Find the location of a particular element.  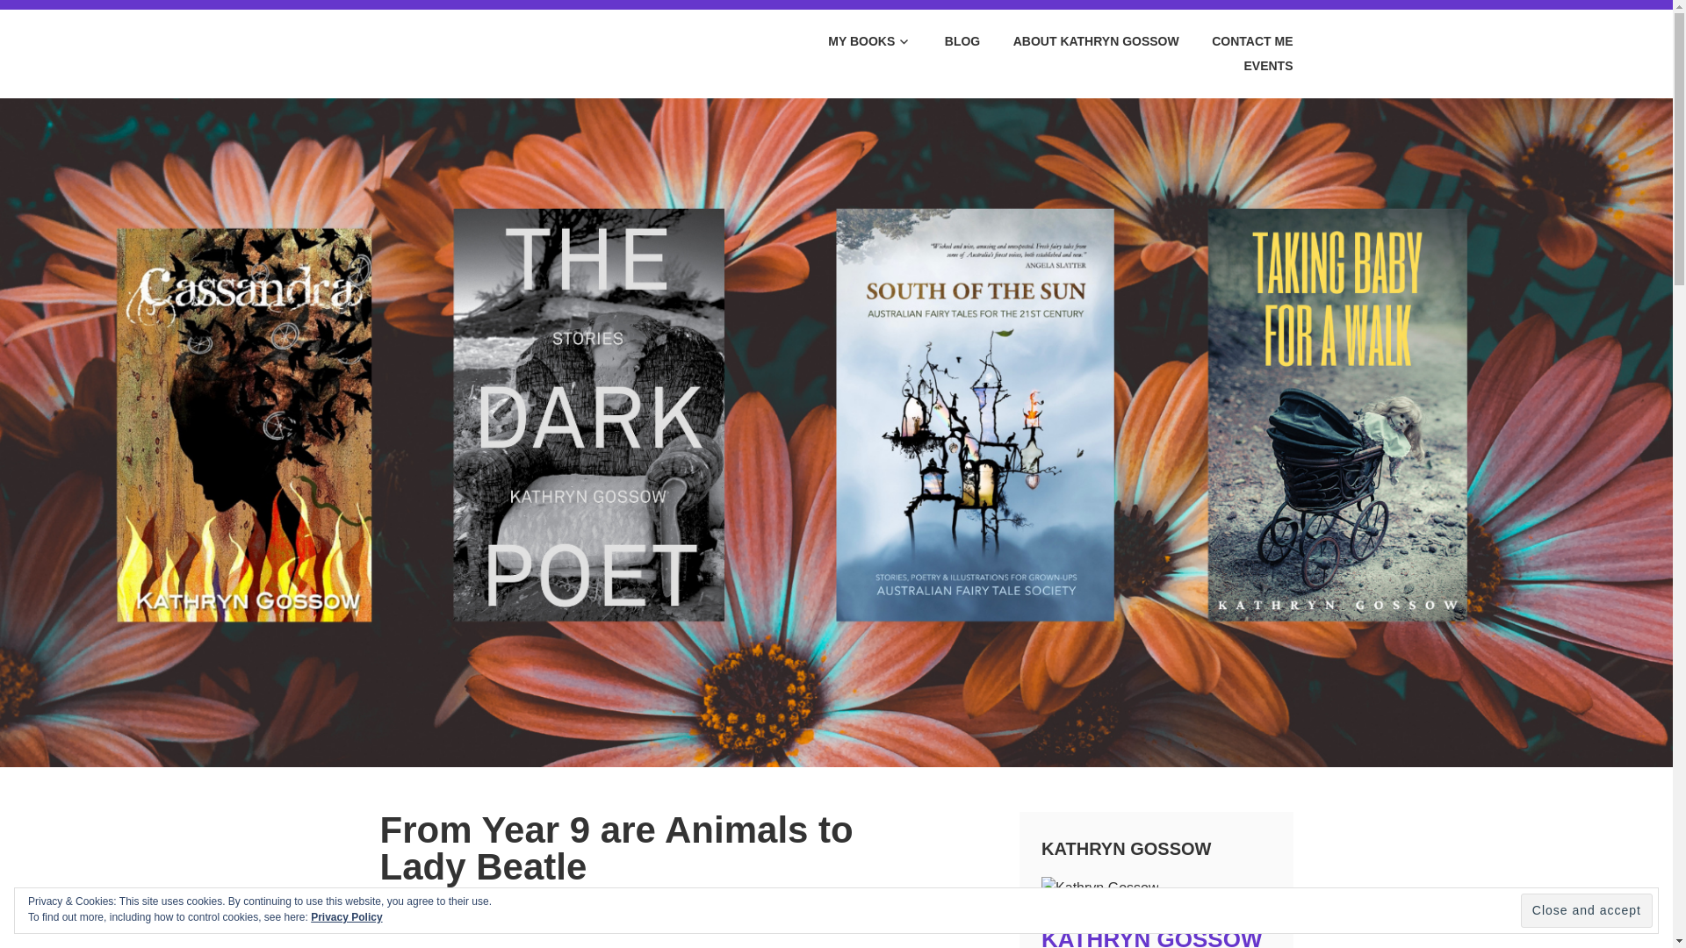

KATHRYN GOSSOW is located at coordinates (557, 72).